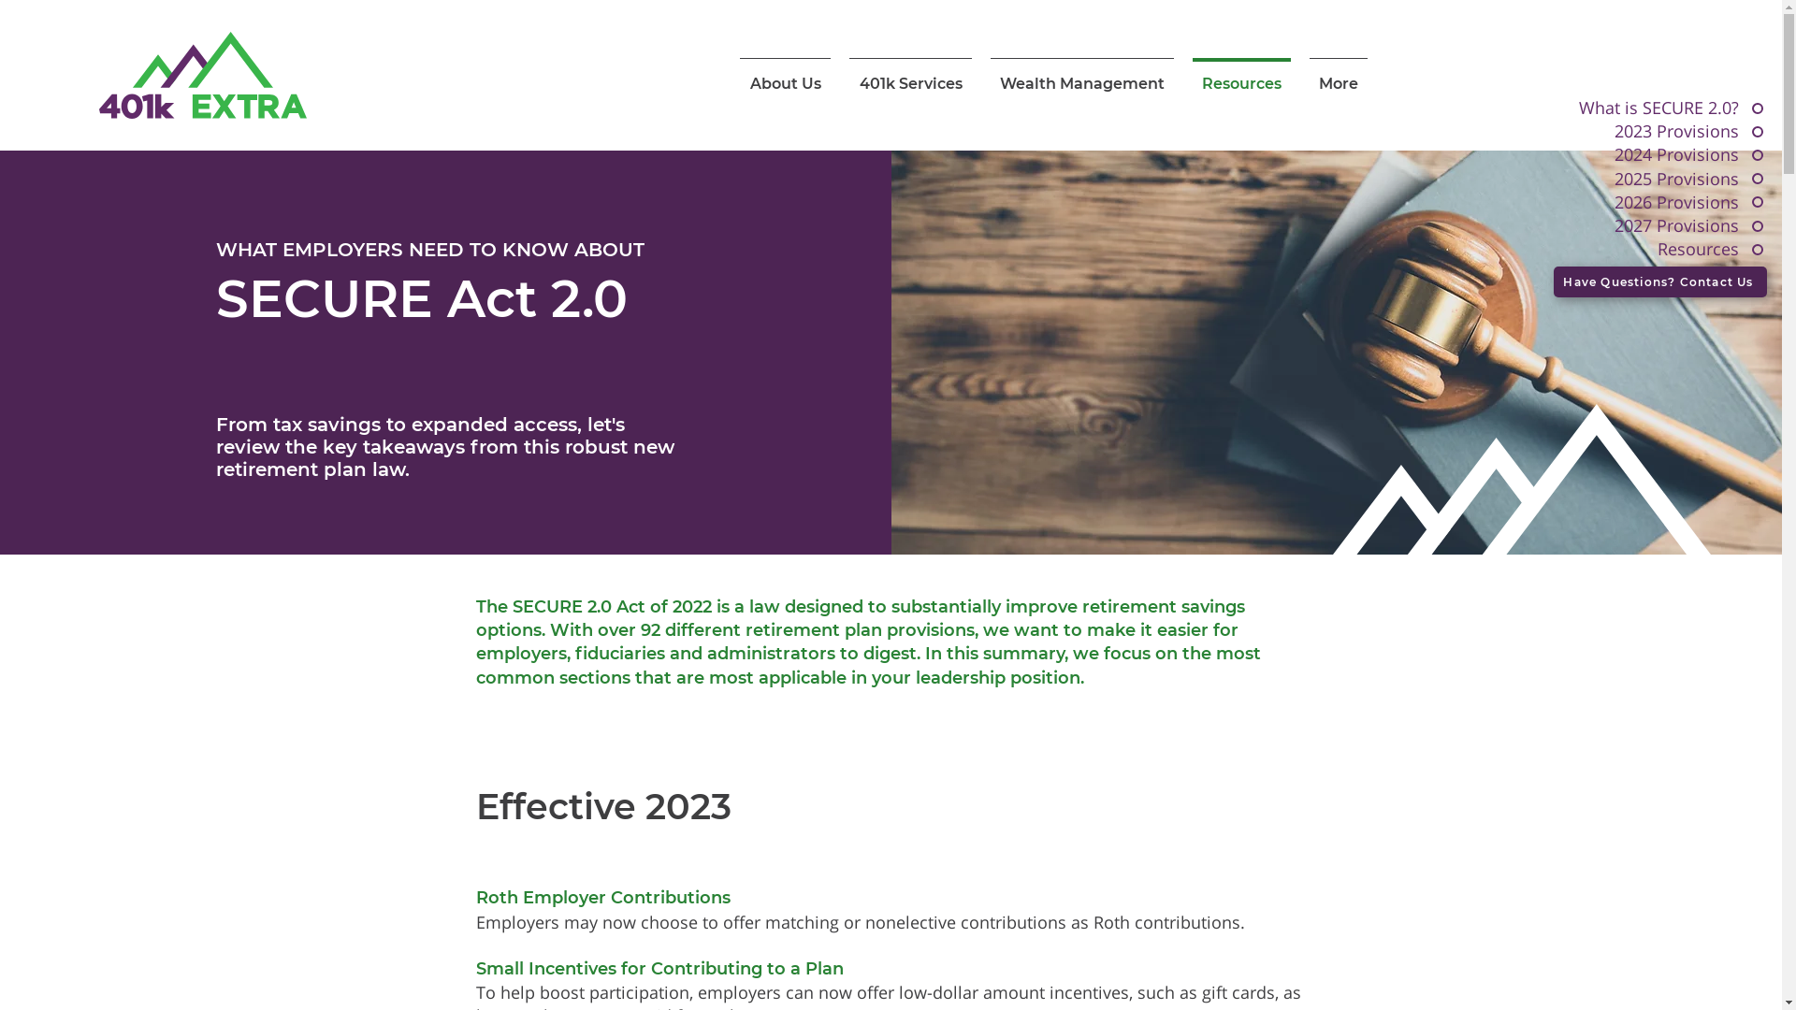  What do you see at coordinates (1242, 75) in the screenshot?
I see `Resources` at bounding box center [1242, 75].